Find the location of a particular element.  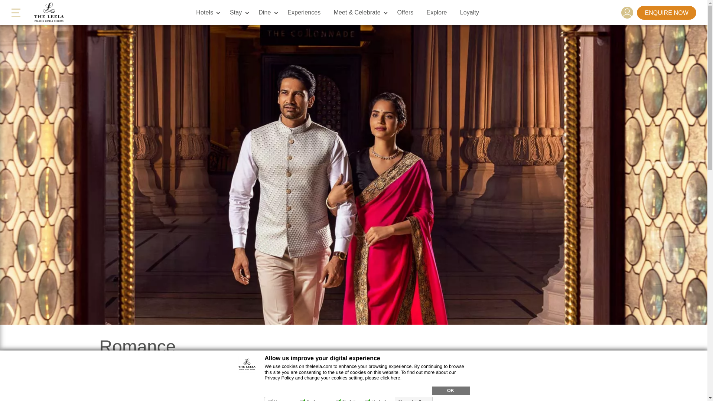

click here is located at coordinates (390, 378).